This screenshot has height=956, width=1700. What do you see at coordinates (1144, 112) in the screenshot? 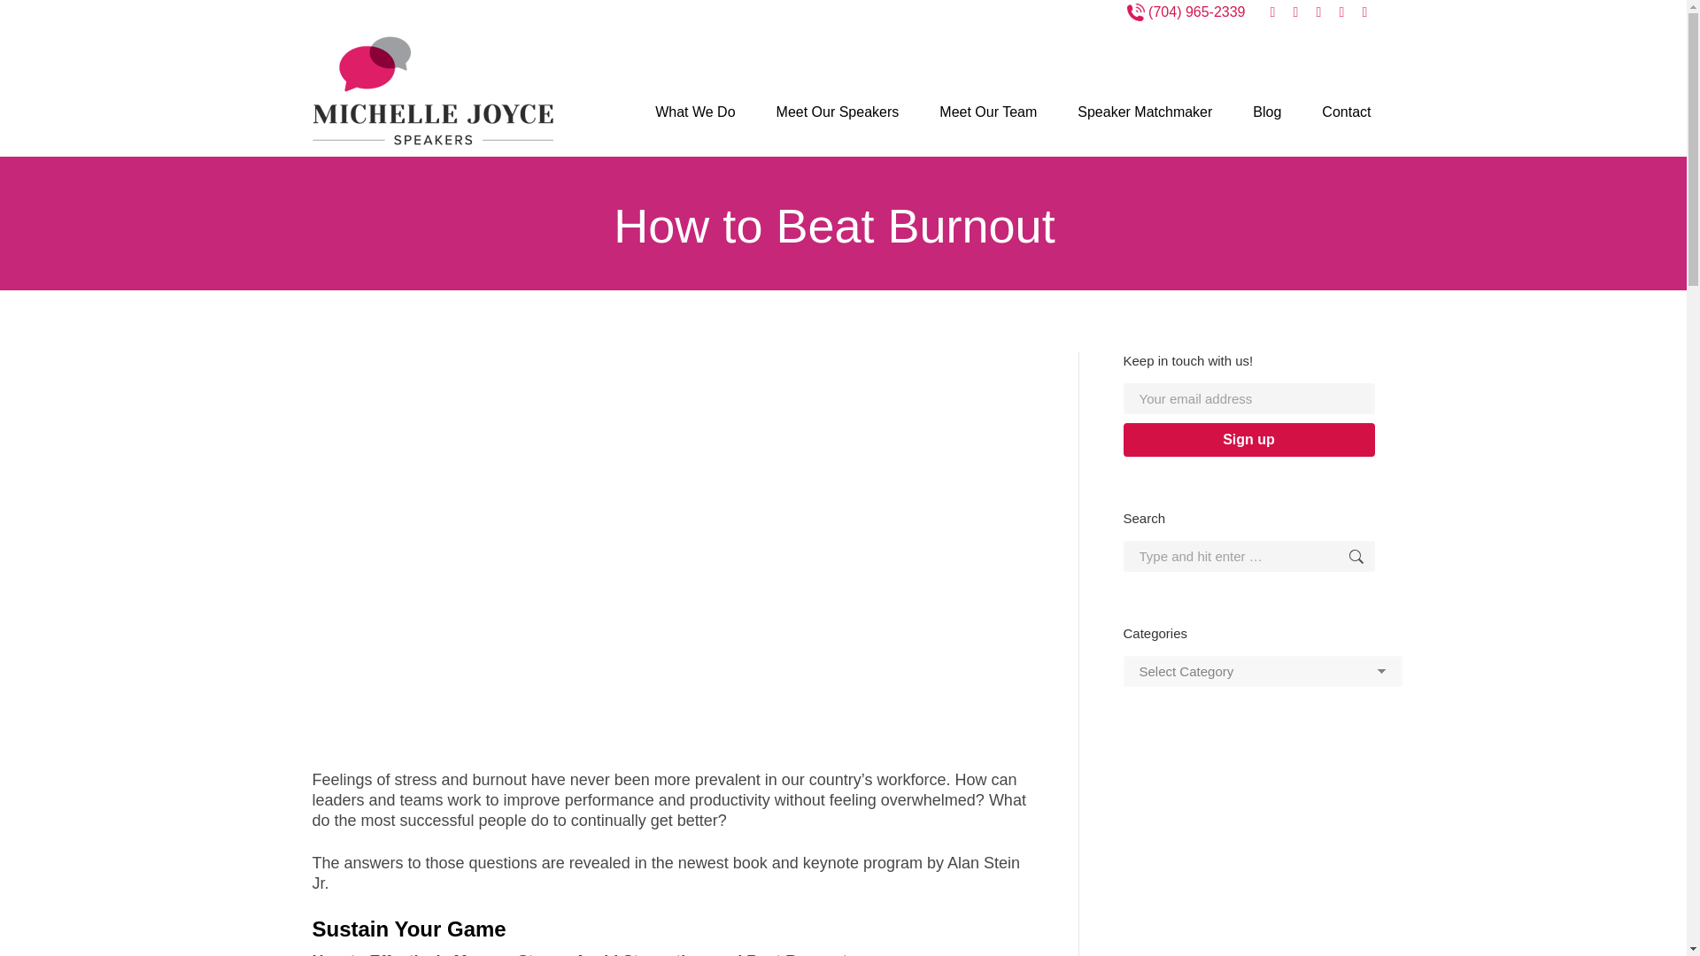
I see `Speaker Matchmaker` at bounding box center [1144, 112].